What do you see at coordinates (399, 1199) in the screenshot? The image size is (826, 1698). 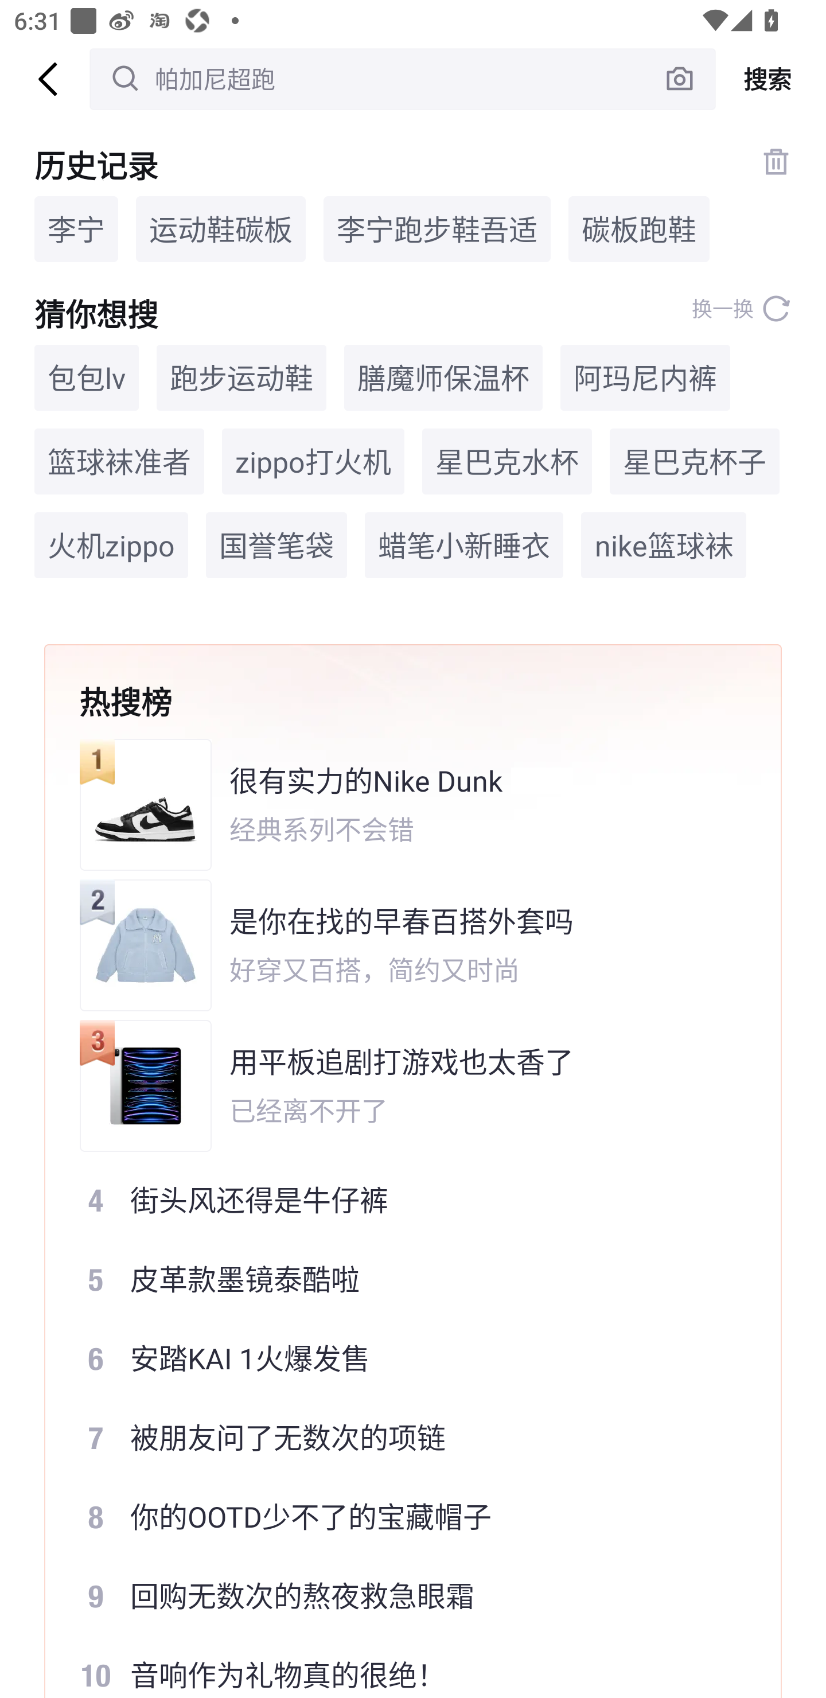 I see `4 街头风还得是牛仔裤` at bounding box center [399, 1199].